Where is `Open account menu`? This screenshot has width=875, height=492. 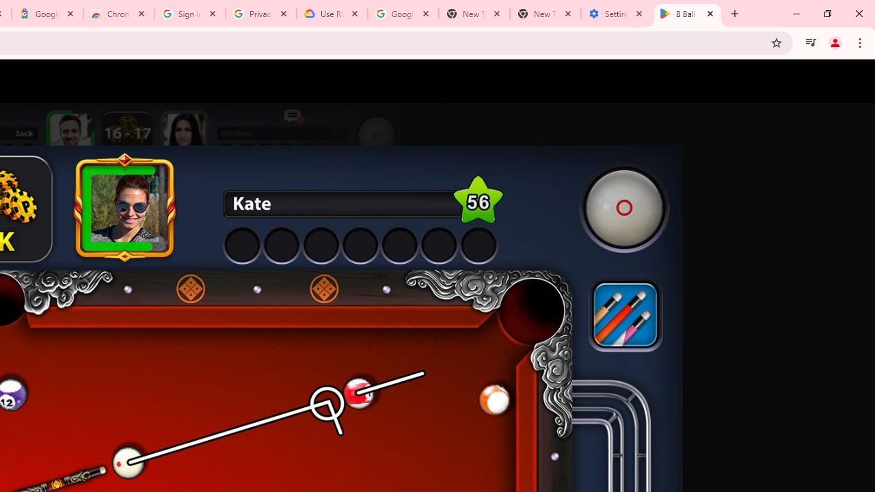
Open account menu is located at coordinates (852, 81).